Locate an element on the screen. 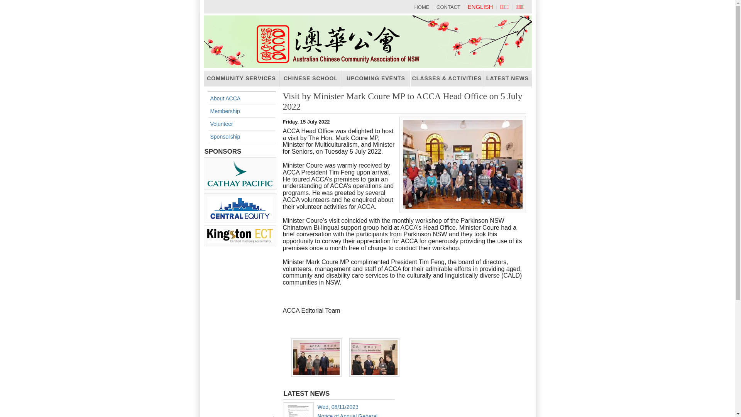 This screenshot has height=417, width=741. About ACCA is located at coordinates (225, 98).